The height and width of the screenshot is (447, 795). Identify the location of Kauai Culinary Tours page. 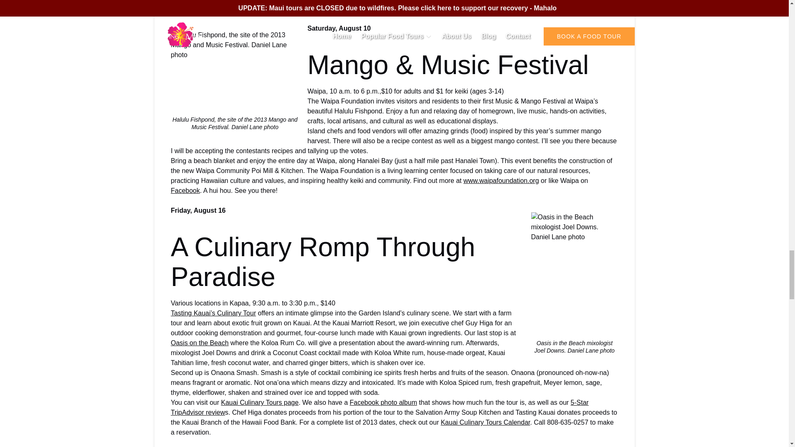
(260, 402).